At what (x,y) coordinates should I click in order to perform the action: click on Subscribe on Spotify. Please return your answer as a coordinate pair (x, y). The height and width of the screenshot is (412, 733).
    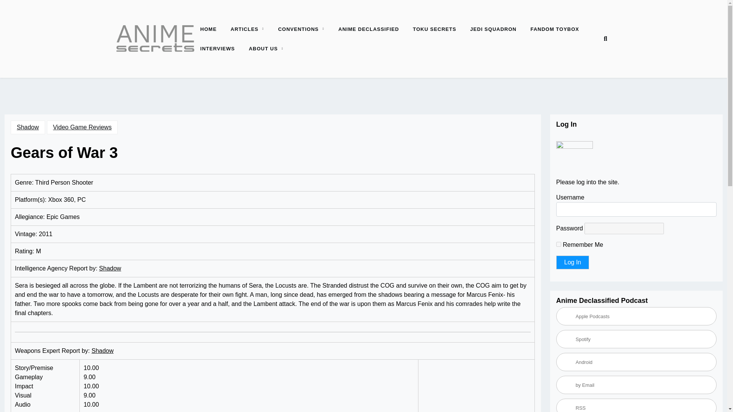
    Looking at the image, I should click on (636, 339).